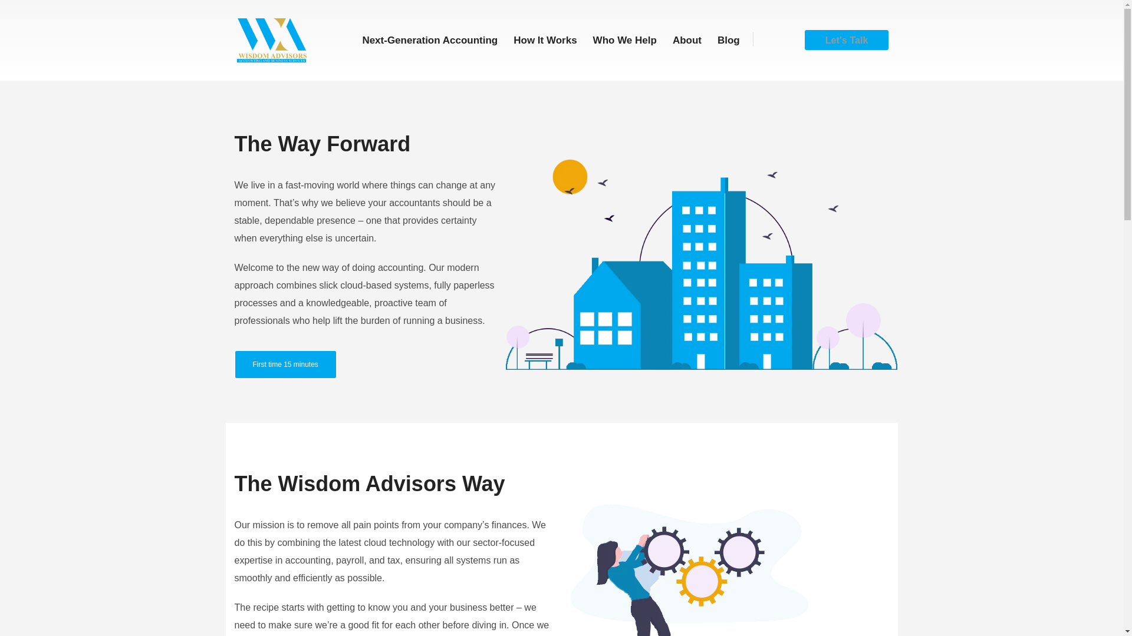 The image size is (1132, 636). I want to click on Who We Help, so click(625, 39).